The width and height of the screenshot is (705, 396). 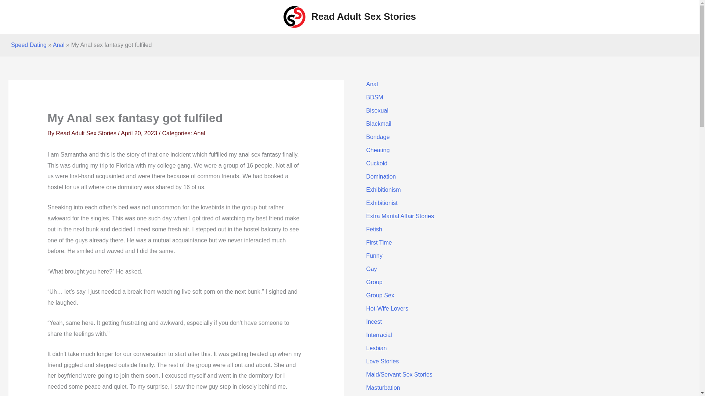 I want to click on Blackmail, so click(x=378, y=124).